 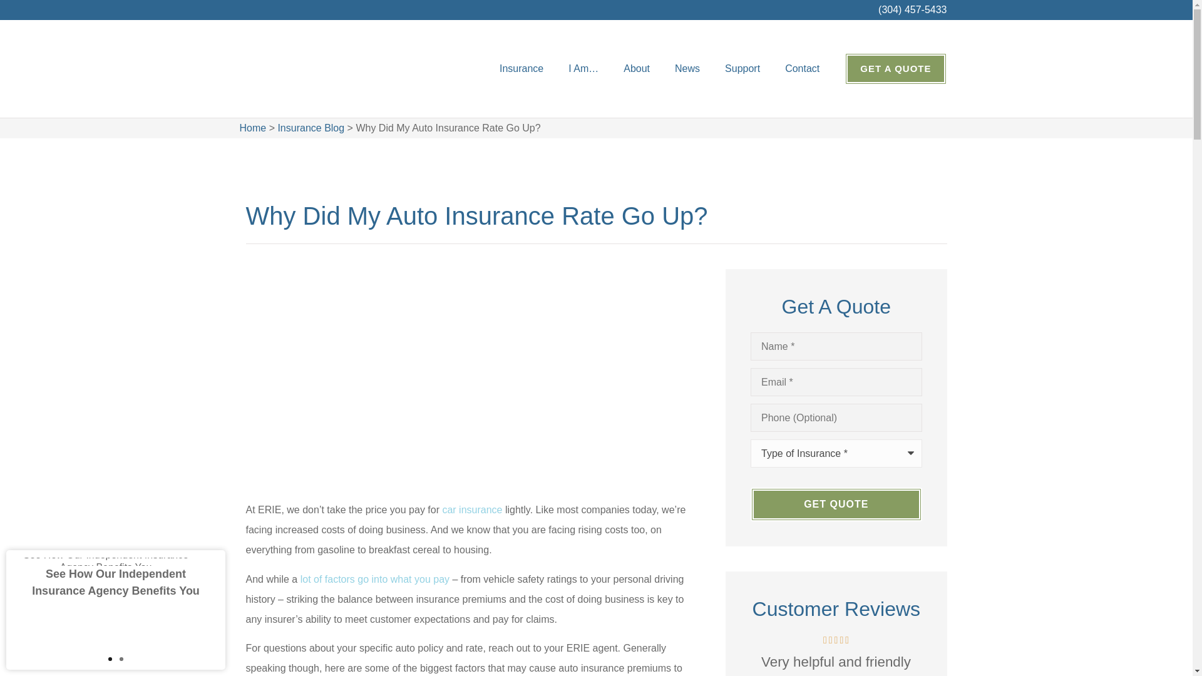 I want to click on Insurance, so click(x=521, y=69).